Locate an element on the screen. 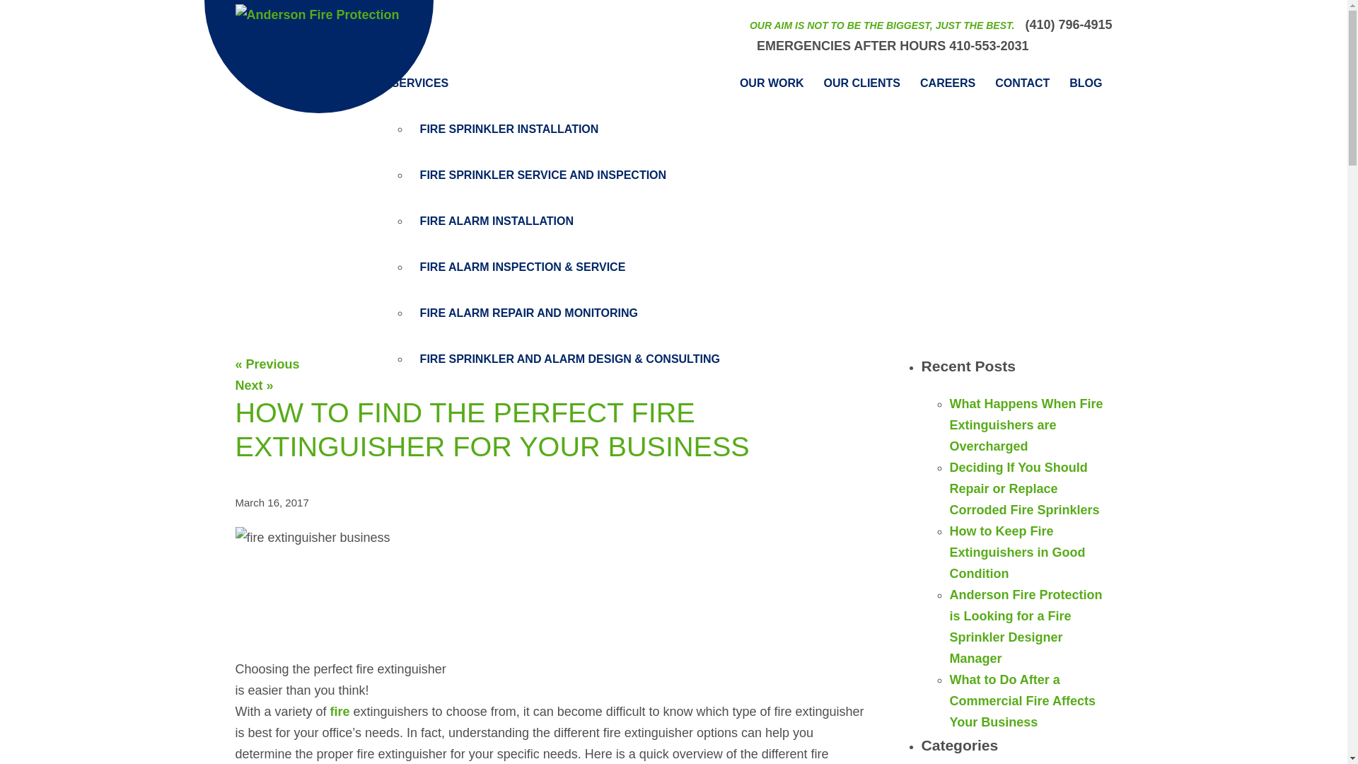 The height and width of the screenshot is (764, 1358). What Happens When Fire Extinguishers are Overcharged is located at coordinates (1026, 424).